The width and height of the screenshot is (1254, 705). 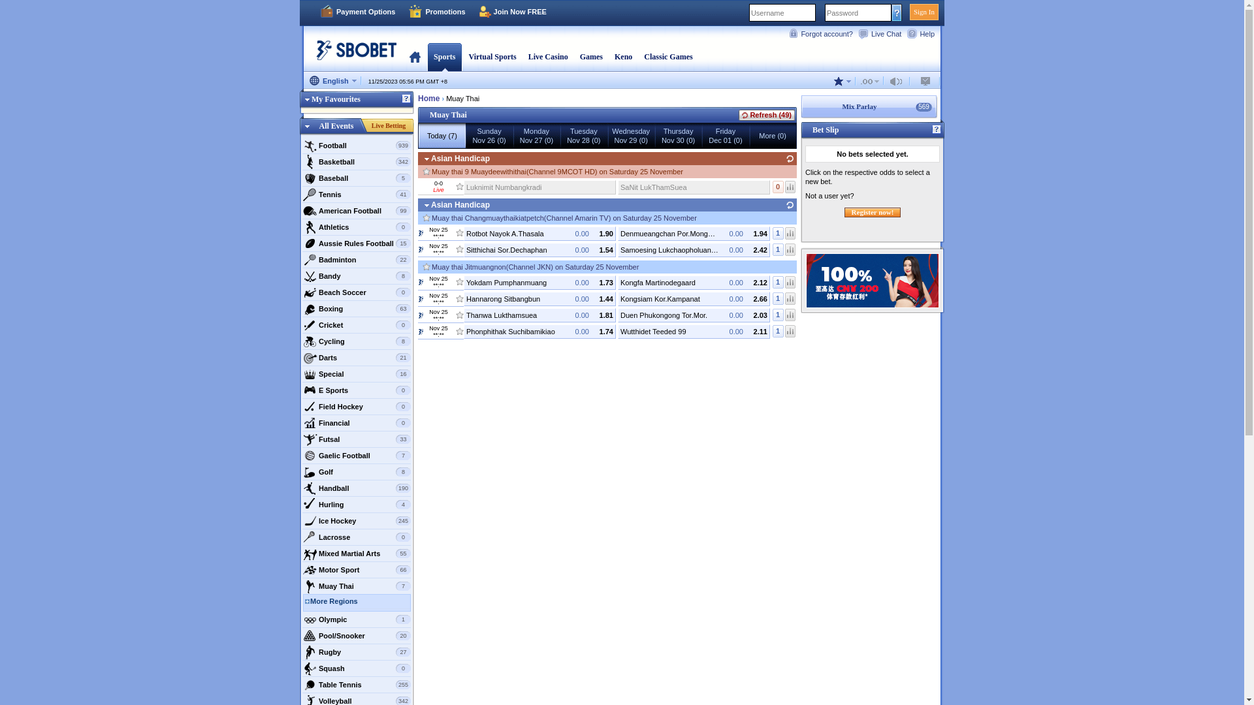 What do you see at coordinates (773, 136) in the screenshot?
I see `More (0)` at bounding box center [773, 136].